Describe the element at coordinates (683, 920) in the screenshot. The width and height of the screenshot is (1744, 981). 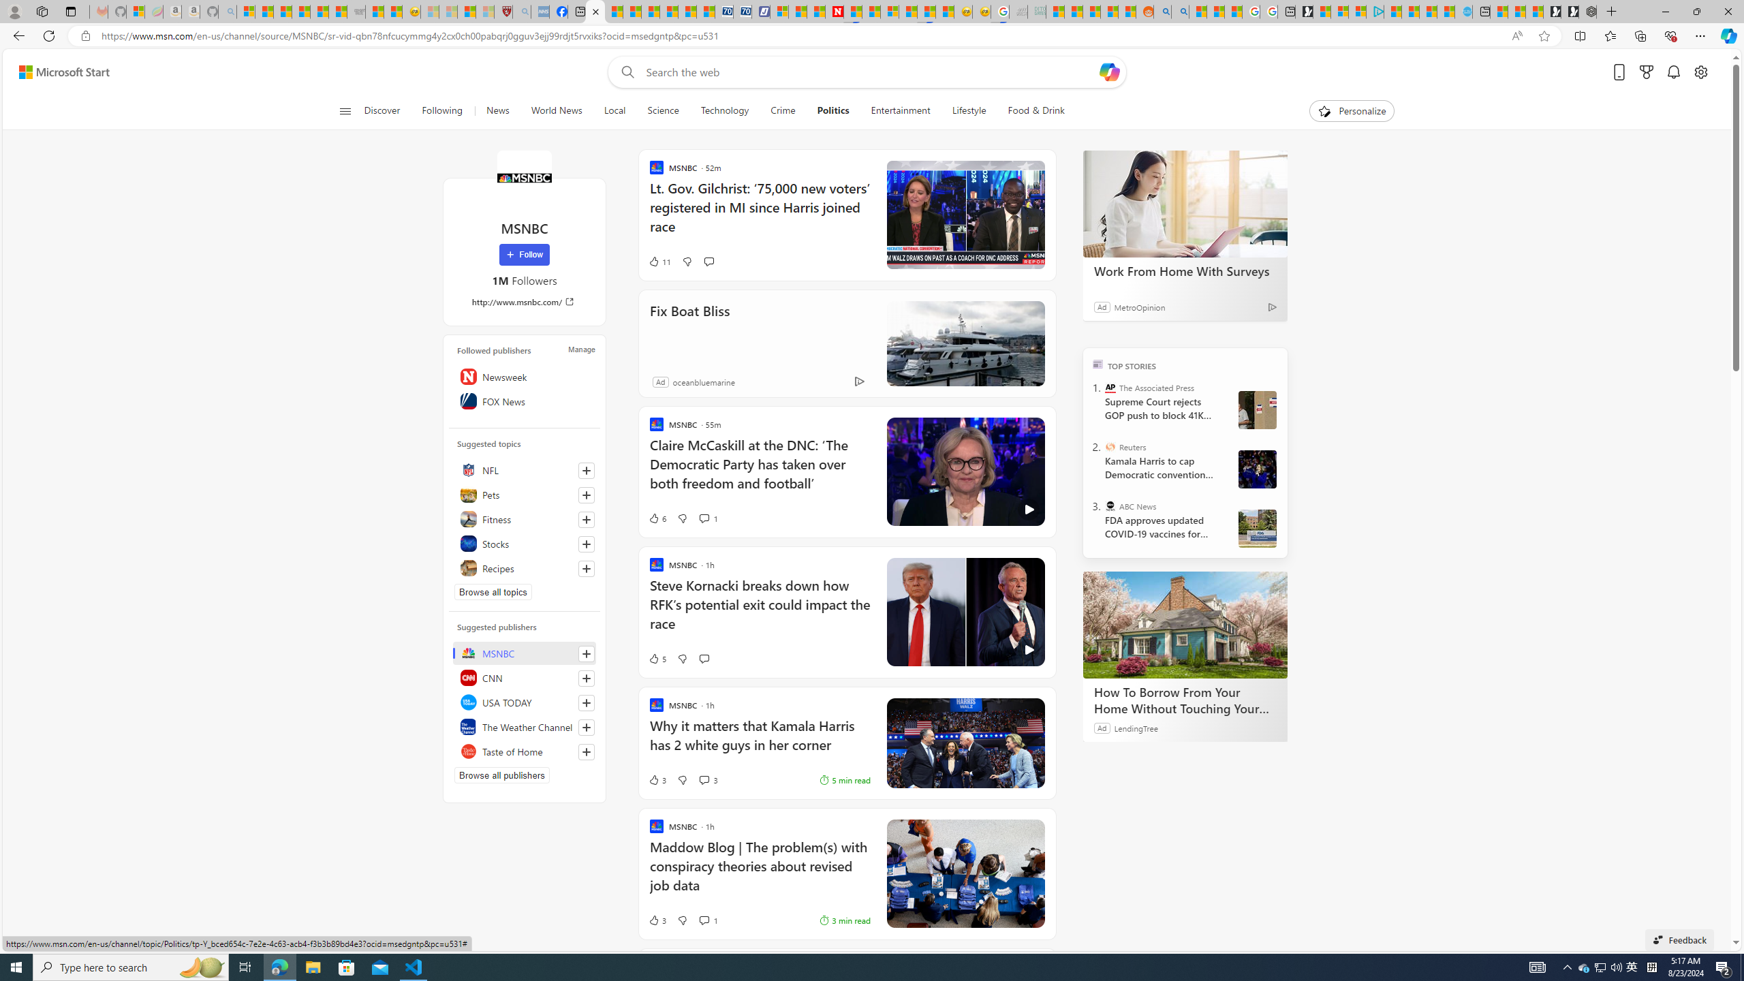
I see `Dislike` at that location.